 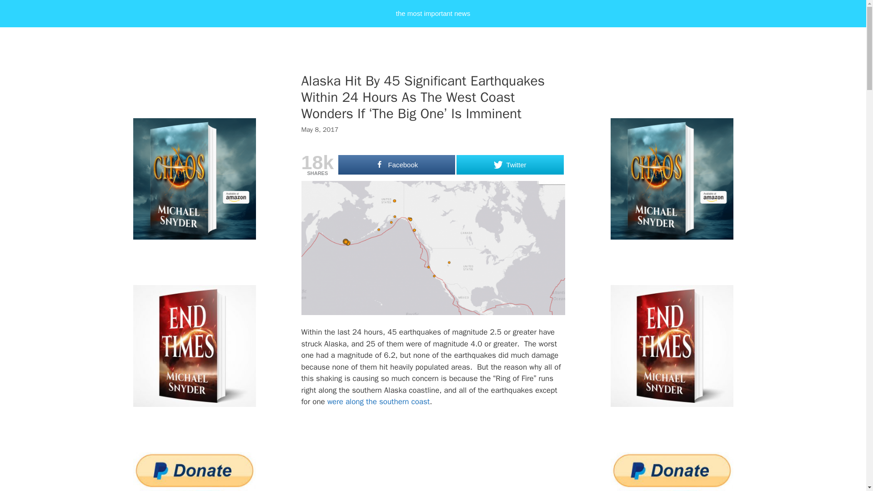 What do you see at coordinates (433, 14) in the screenshot?
I see `the most important news` at bounding box center [433, 14].